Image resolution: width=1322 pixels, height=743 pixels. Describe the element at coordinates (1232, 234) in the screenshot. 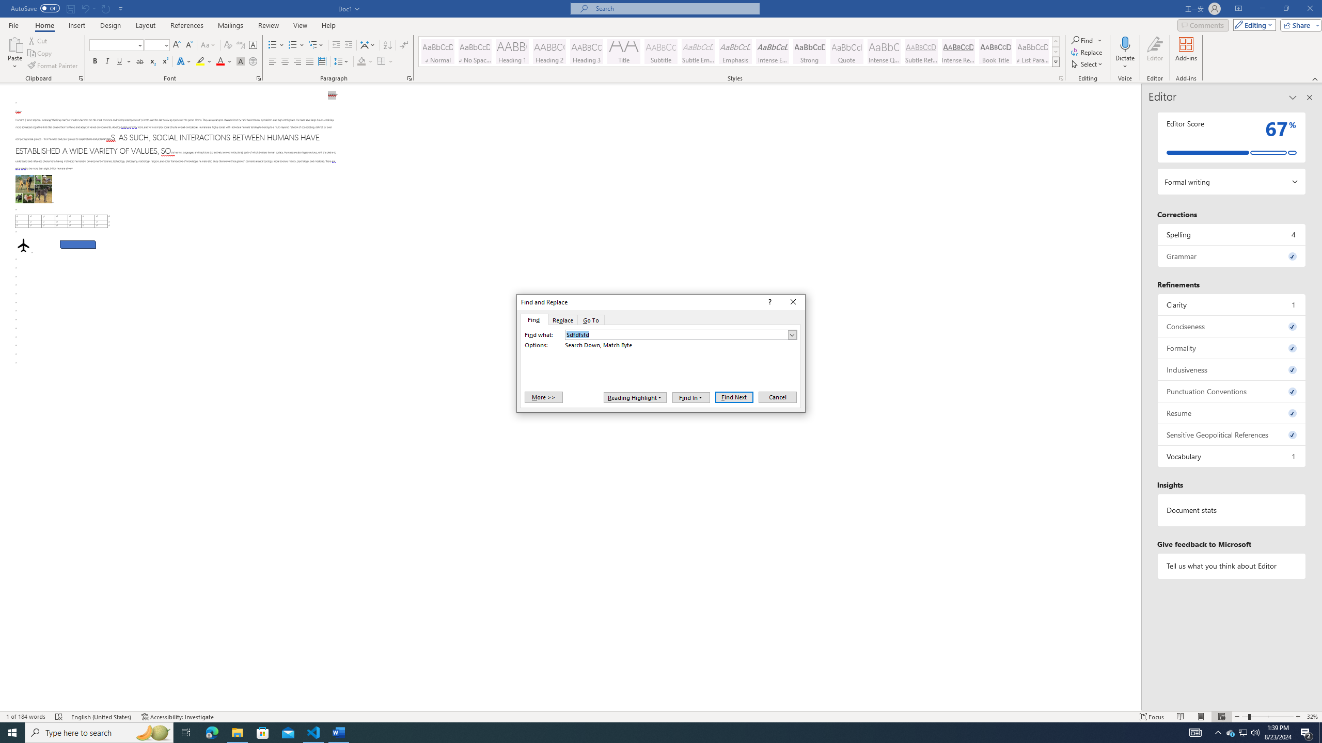

I see `Spelling, 4 issues. Press space or enter to review items.` at that location.